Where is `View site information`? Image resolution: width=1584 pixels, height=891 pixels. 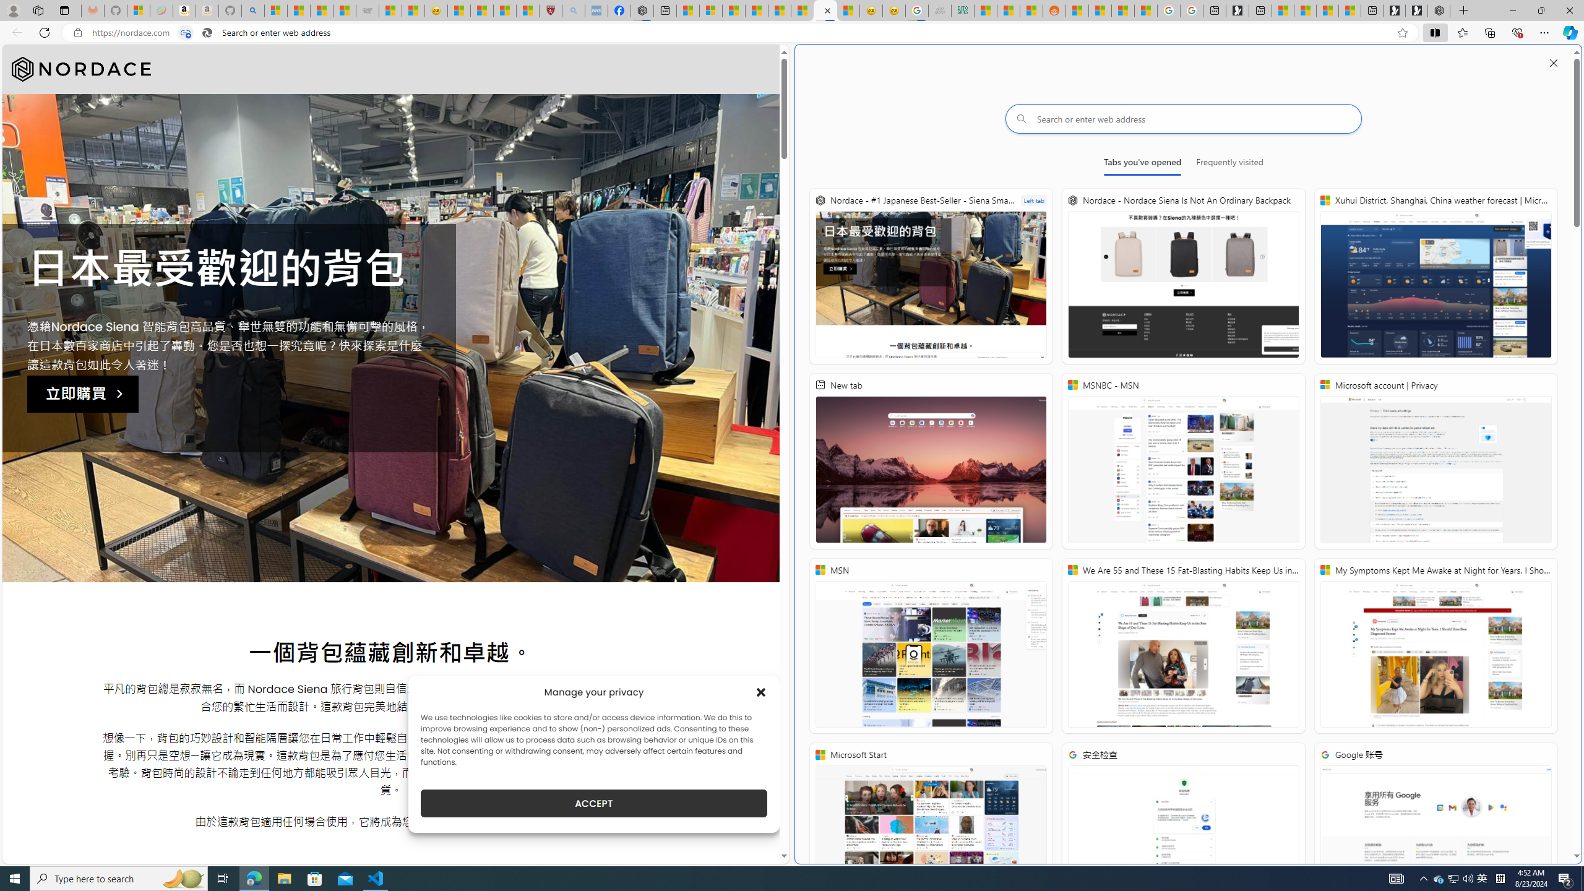 View site information is located at coordinates (77, 33).